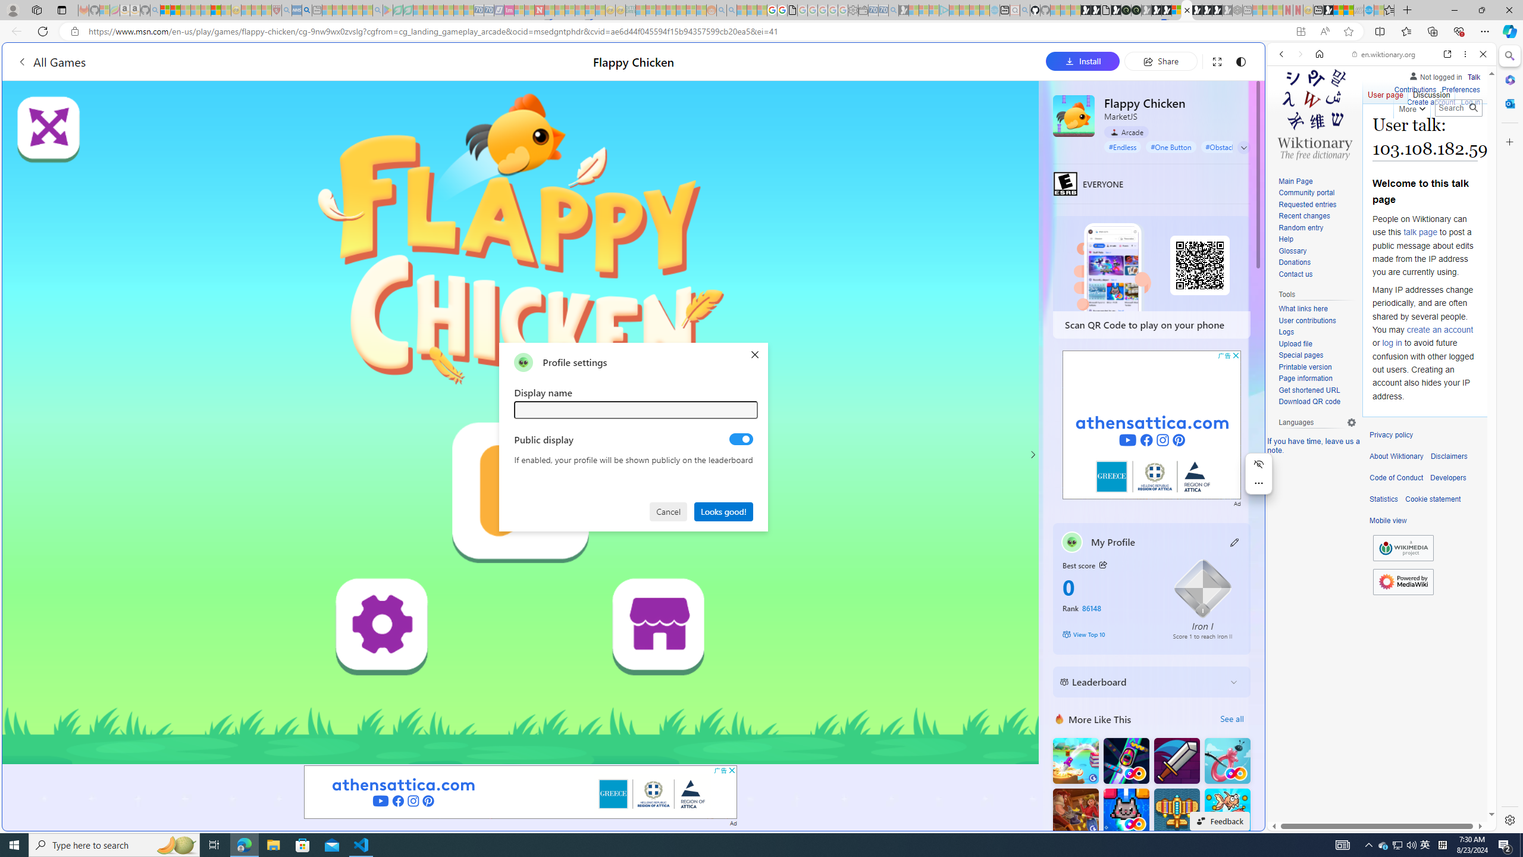 This screenshot has height=857, width=1523. I want to click on #One Button, so click(1171, 146).